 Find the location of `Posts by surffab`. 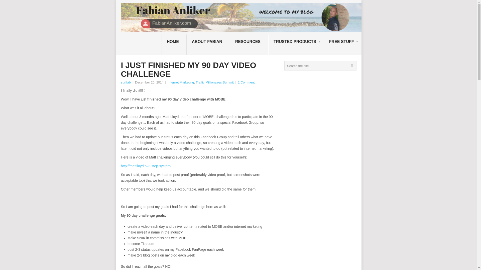

Posts by surffab is located at coordinates (126, 82).